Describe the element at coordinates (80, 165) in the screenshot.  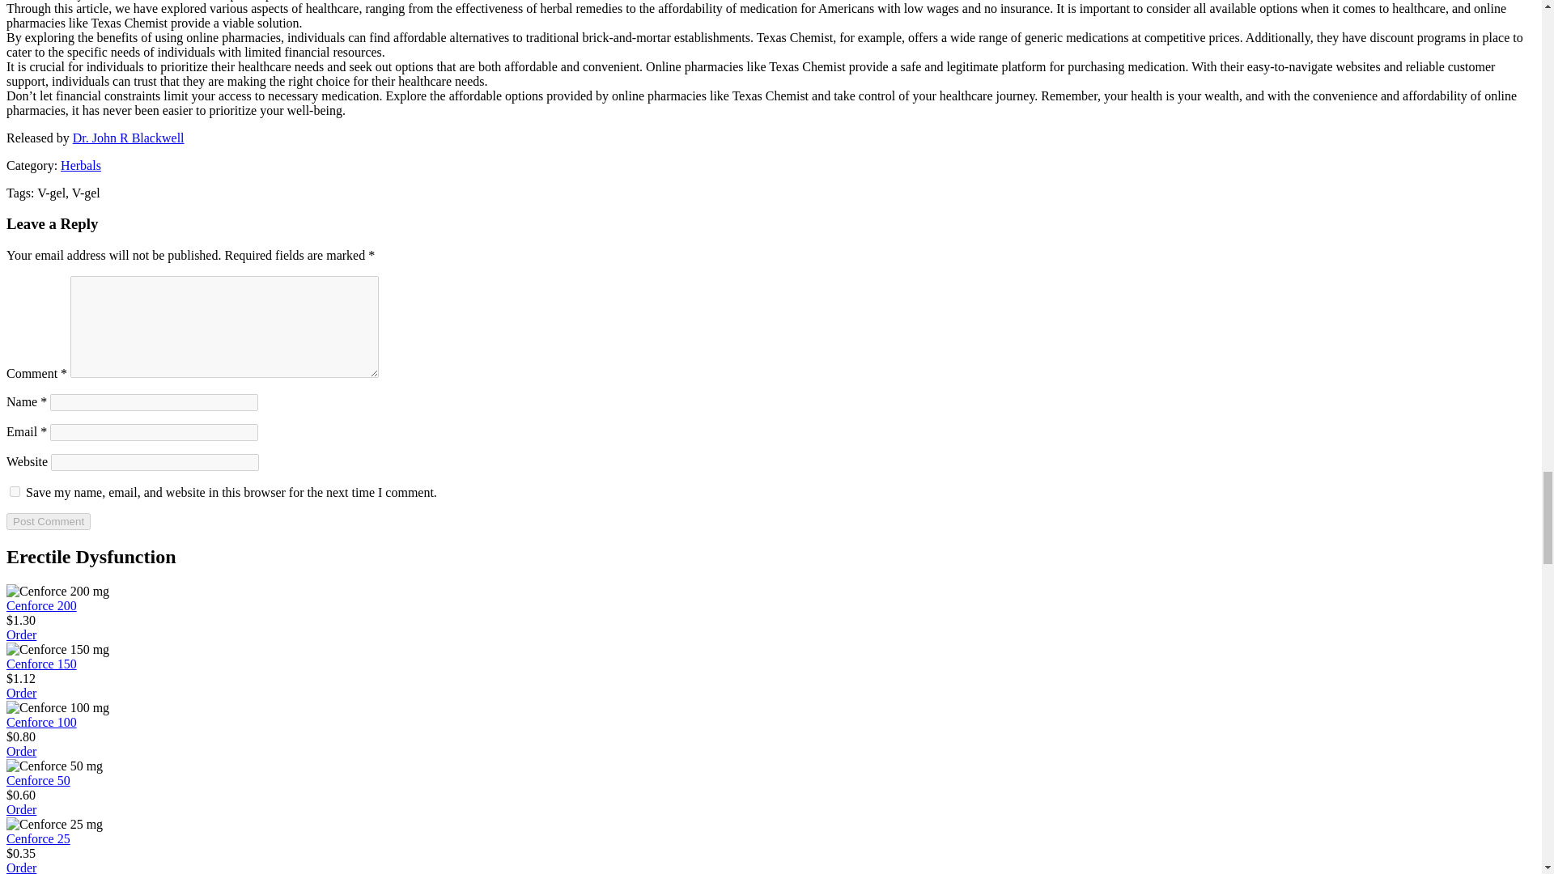
I see `Herbals` at that location.